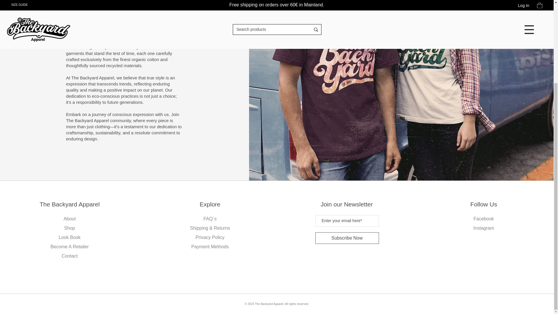  I want to click on Contact, so click(69, 256).